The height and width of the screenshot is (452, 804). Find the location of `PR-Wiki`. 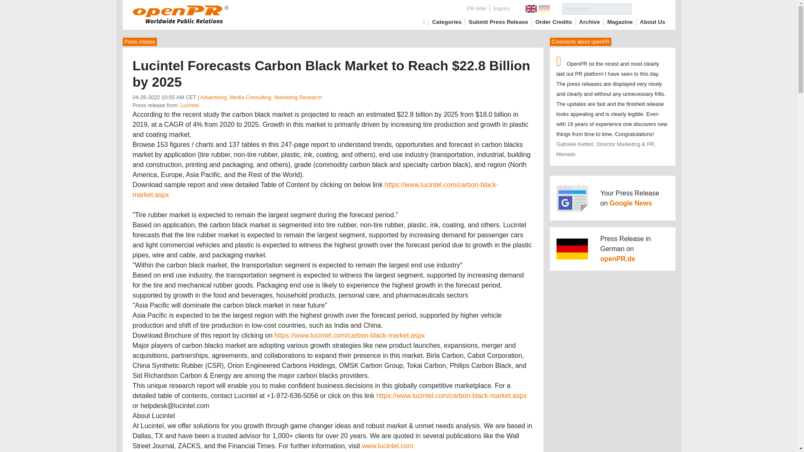

PR-Wiki is located at coordinates (477, 8).